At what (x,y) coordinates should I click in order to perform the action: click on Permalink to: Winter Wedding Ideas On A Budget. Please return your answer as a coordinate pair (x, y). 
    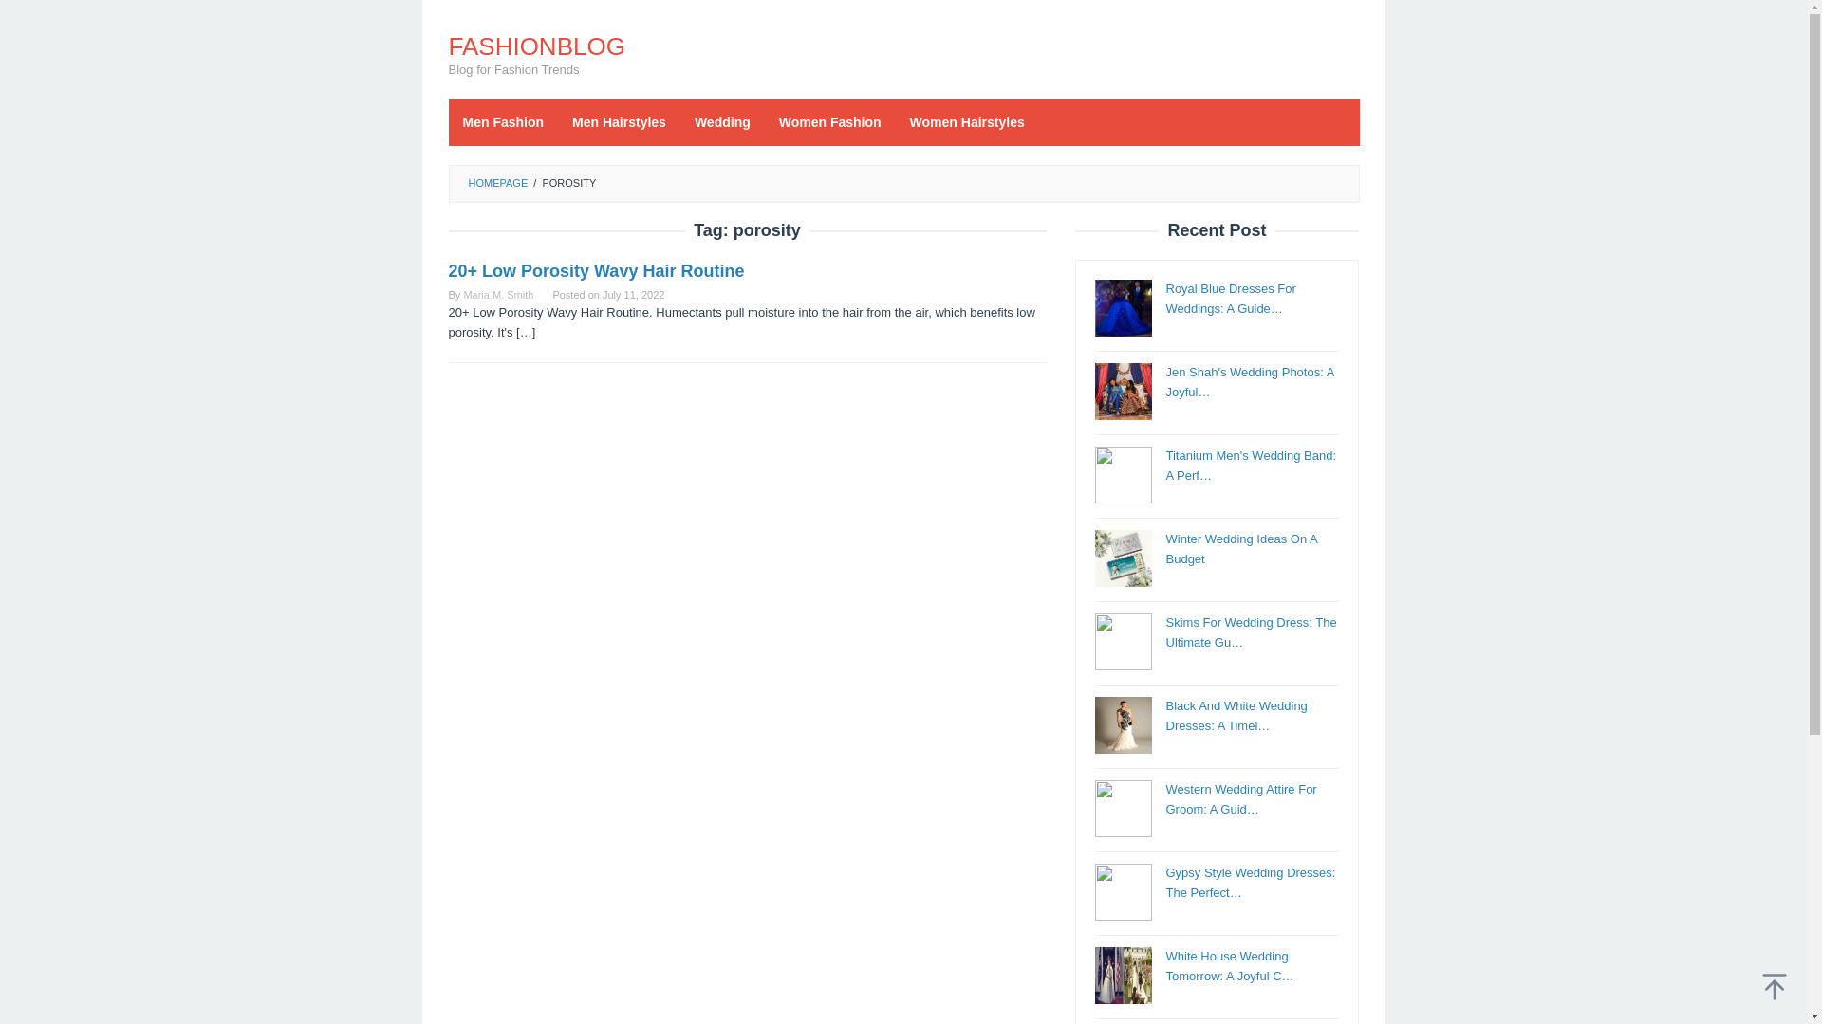
    Looking at the image, I should click on (1240, 548).